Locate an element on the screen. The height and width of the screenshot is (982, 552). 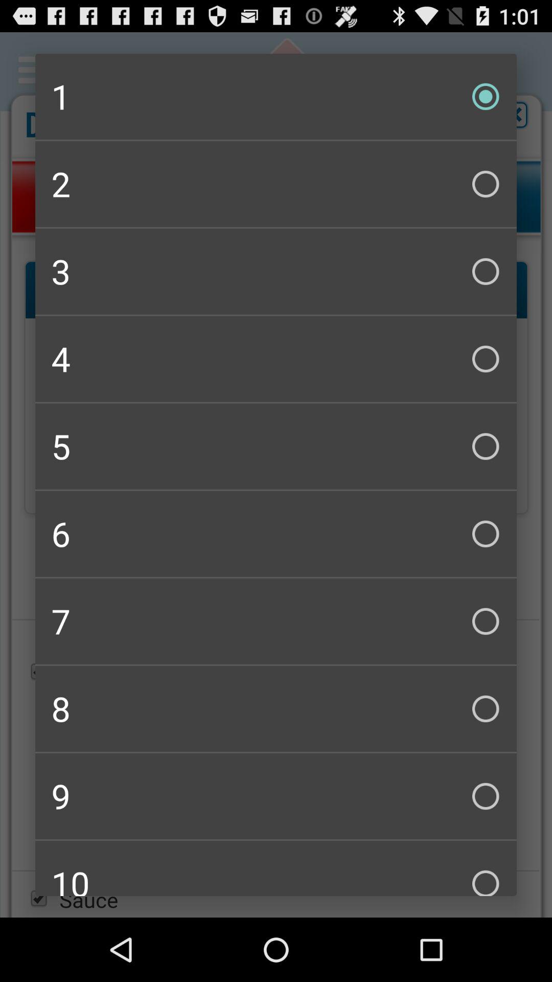
swipe until 7 checkbox is located at coordinates (276, 621).